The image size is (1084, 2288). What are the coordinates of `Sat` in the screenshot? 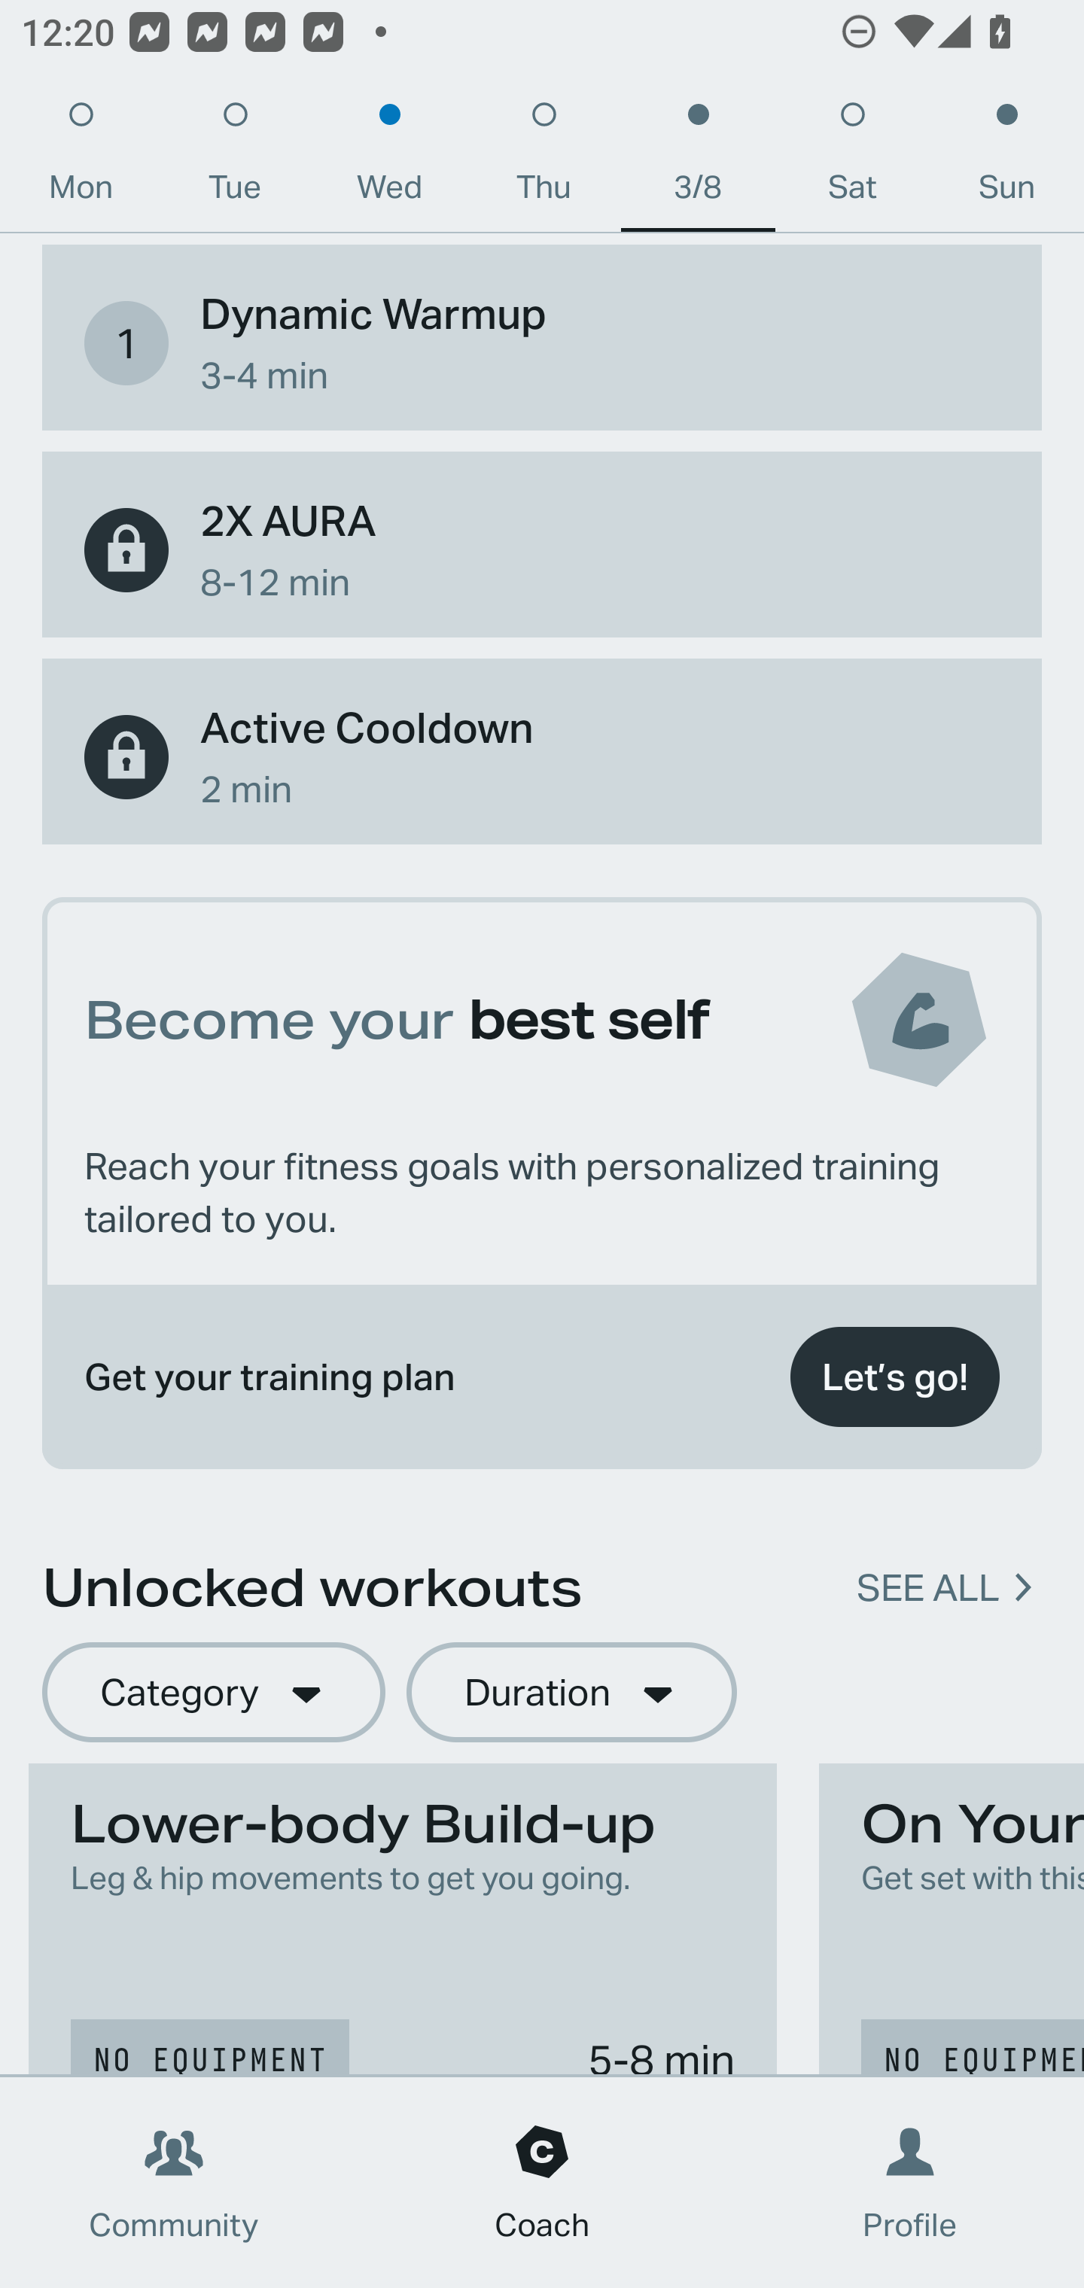 It's located at (852, 158).